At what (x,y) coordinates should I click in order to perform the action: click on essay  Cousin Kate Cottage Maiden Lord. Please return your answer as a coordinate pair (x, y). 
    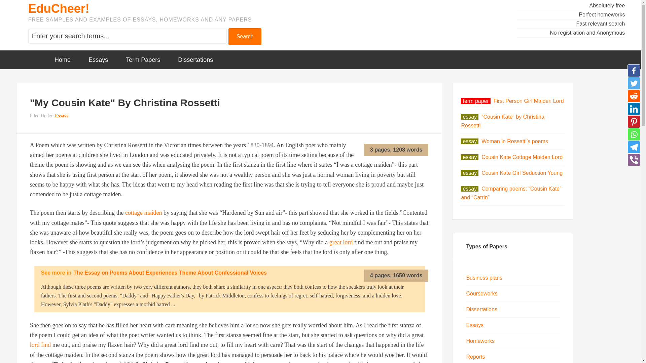
    Looking at the image, I should click on (512, 157).